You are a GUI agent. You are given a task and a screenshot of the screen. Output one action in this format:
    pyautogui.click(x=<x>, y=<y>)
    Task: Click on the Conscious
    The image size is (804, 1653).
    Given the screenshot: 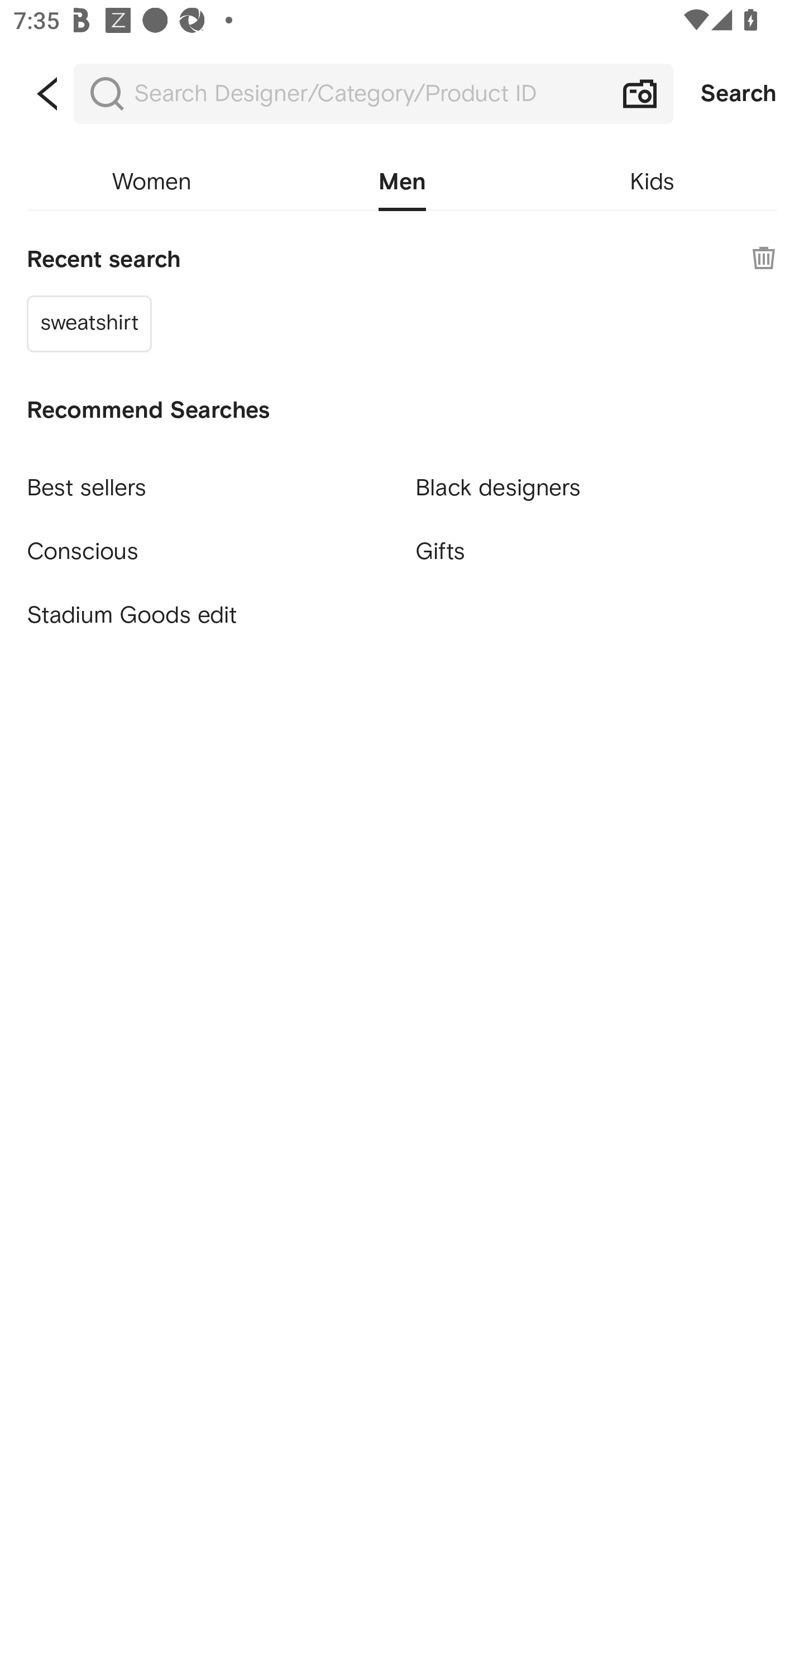 What is the action you would take?
    pyautogui.click(x=207, y=543)
    